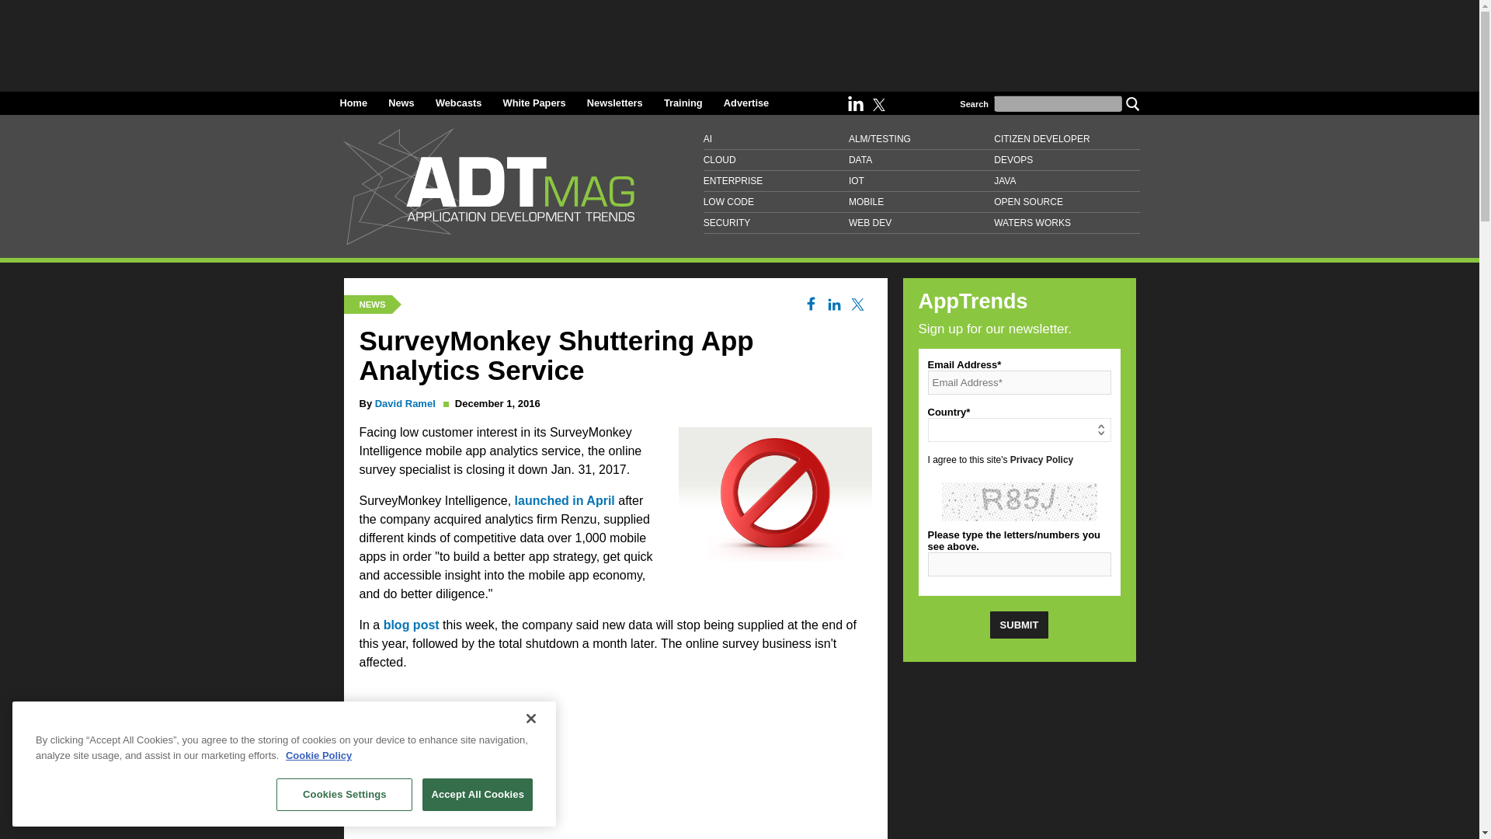 Image resolution: width=1491 pixels, height=839 pixels. Describe the element at coordinates (1066, 140) in the screenshot. I see `CITIZEN DEVELOPER` at that location.